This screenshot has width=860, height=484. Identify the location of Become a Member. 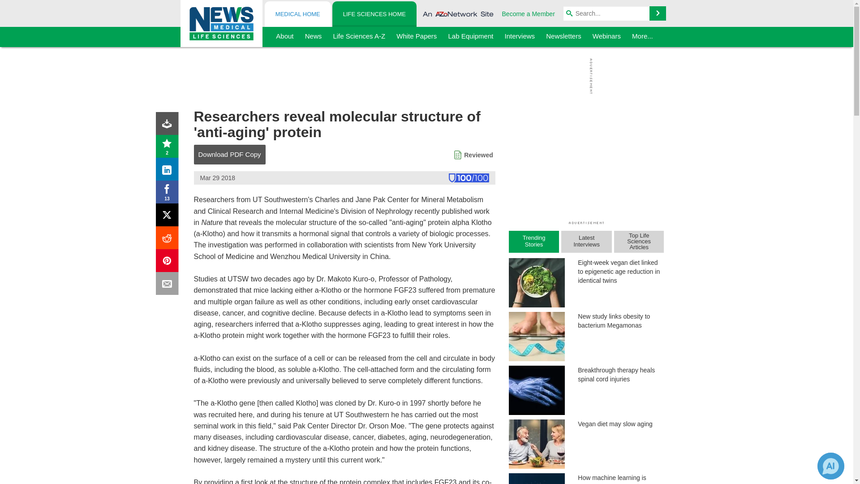
(529, 13).